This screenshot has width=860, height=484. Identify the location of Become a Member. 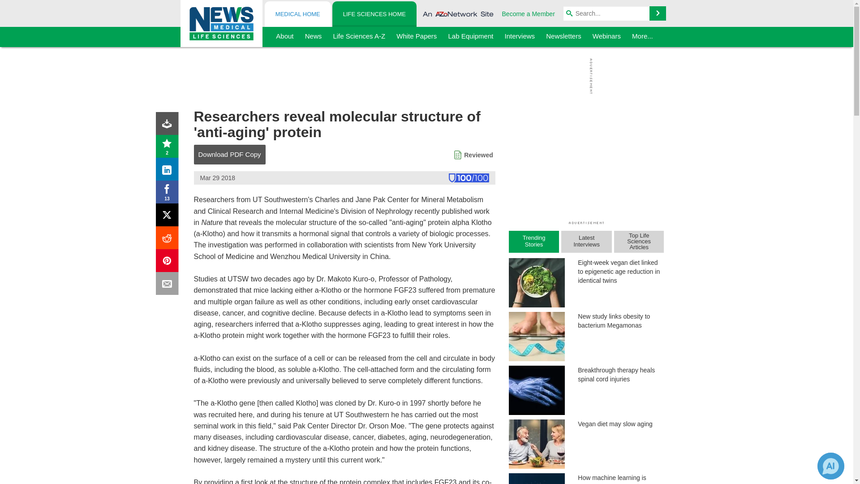
(529, 13).